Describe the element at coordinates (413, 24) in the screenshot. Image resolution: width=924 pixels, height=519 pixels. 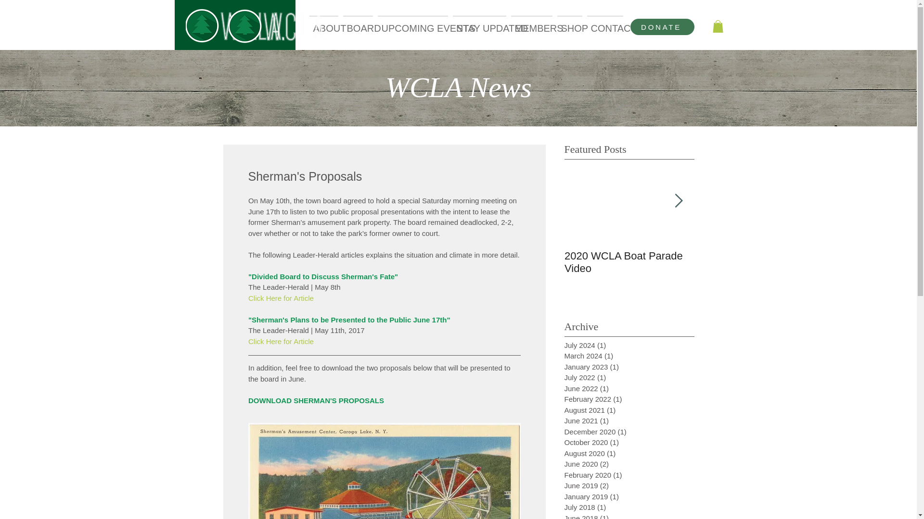
I see `UPCOMING EVENTS` at that location.